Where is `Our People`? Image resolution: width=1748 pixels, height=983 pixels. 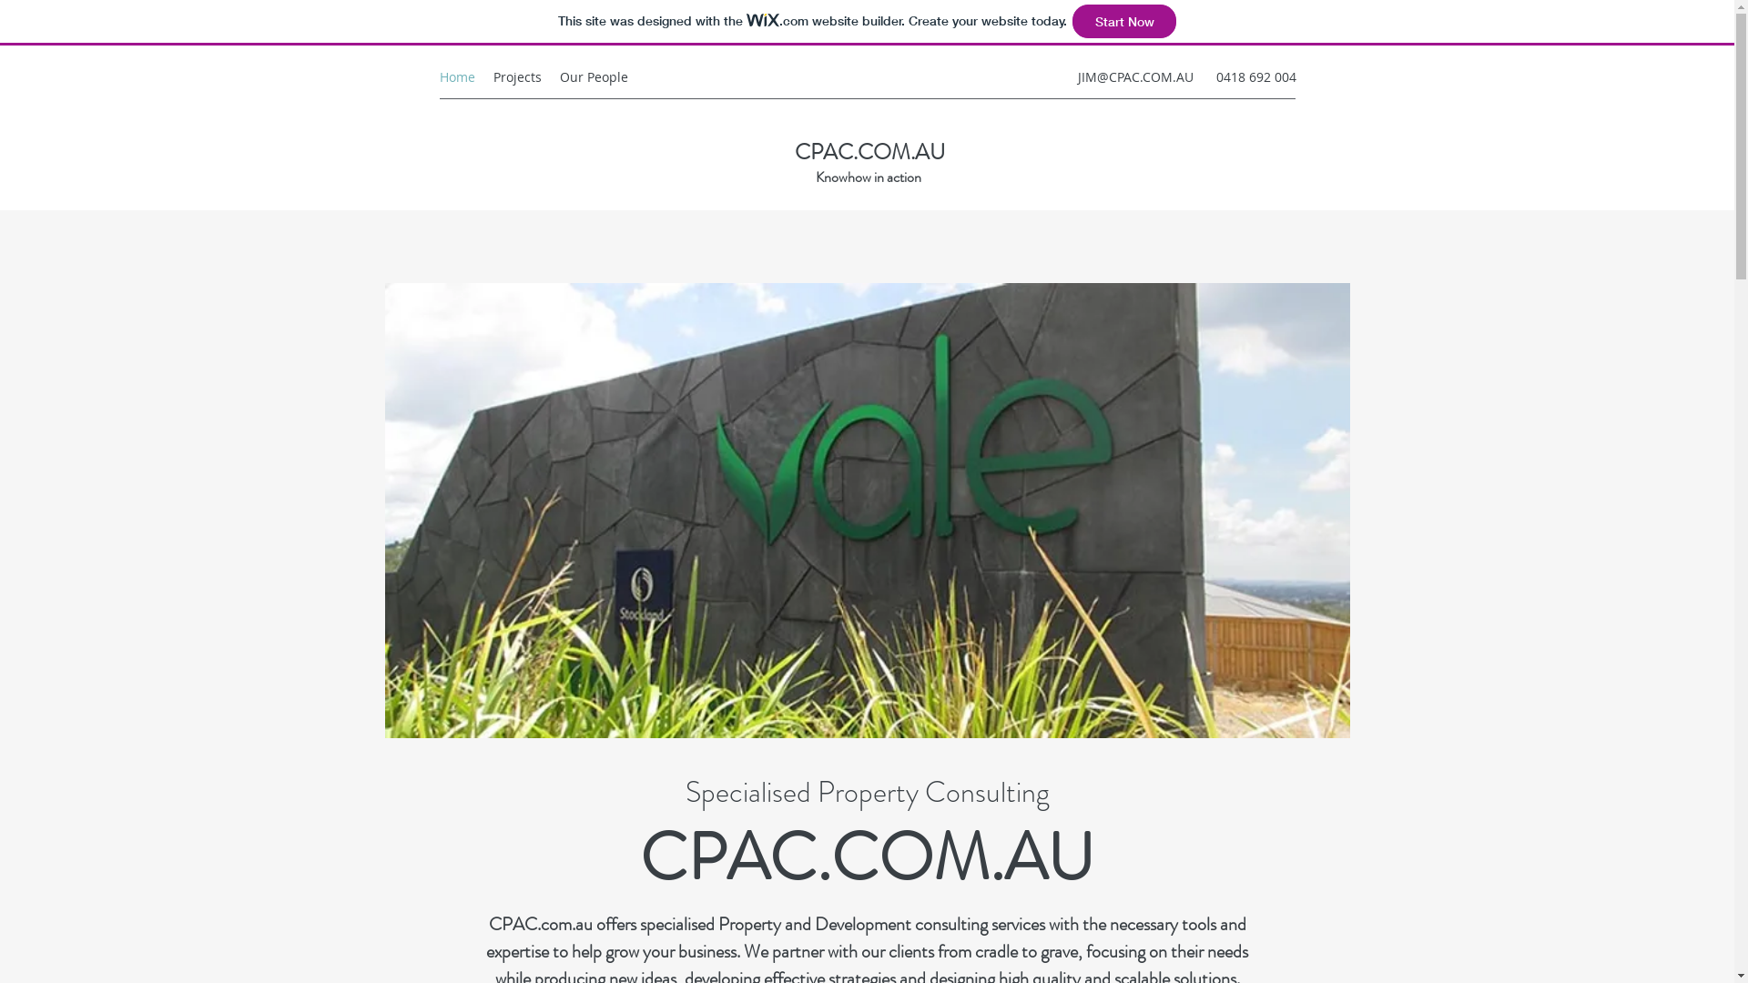
Our People is located at coordinates (594, 77).